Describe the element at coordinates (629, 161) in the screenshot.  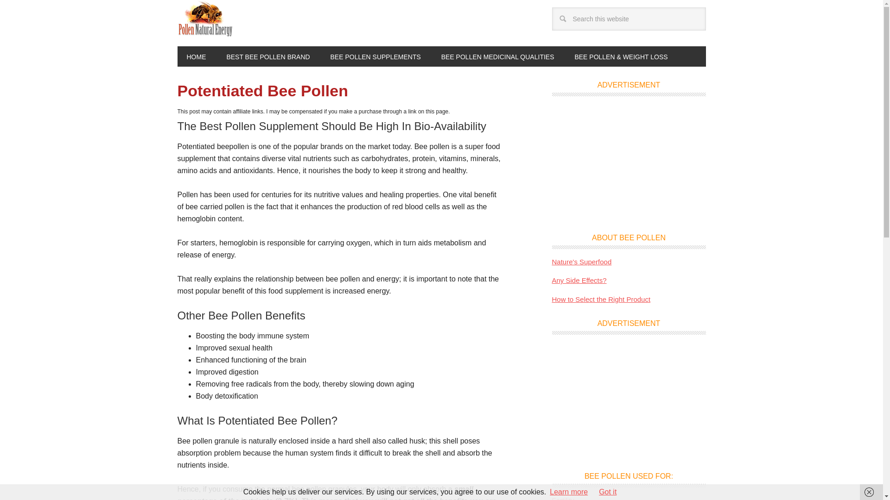
I see `Advertisement` at that location.